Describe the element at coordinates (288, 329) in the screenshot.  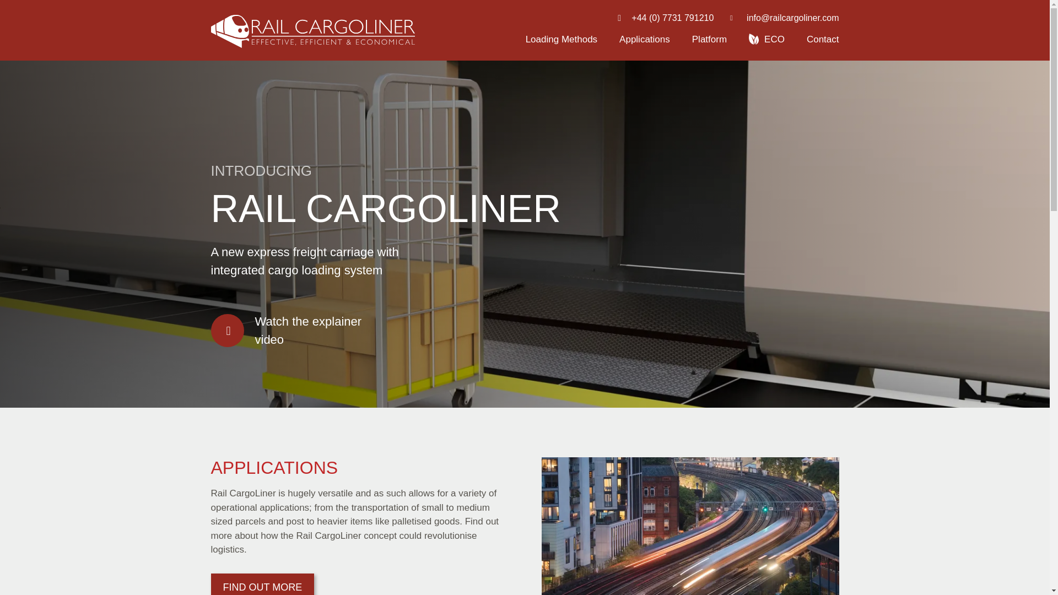
I see `Watch the explainer video` at that location.